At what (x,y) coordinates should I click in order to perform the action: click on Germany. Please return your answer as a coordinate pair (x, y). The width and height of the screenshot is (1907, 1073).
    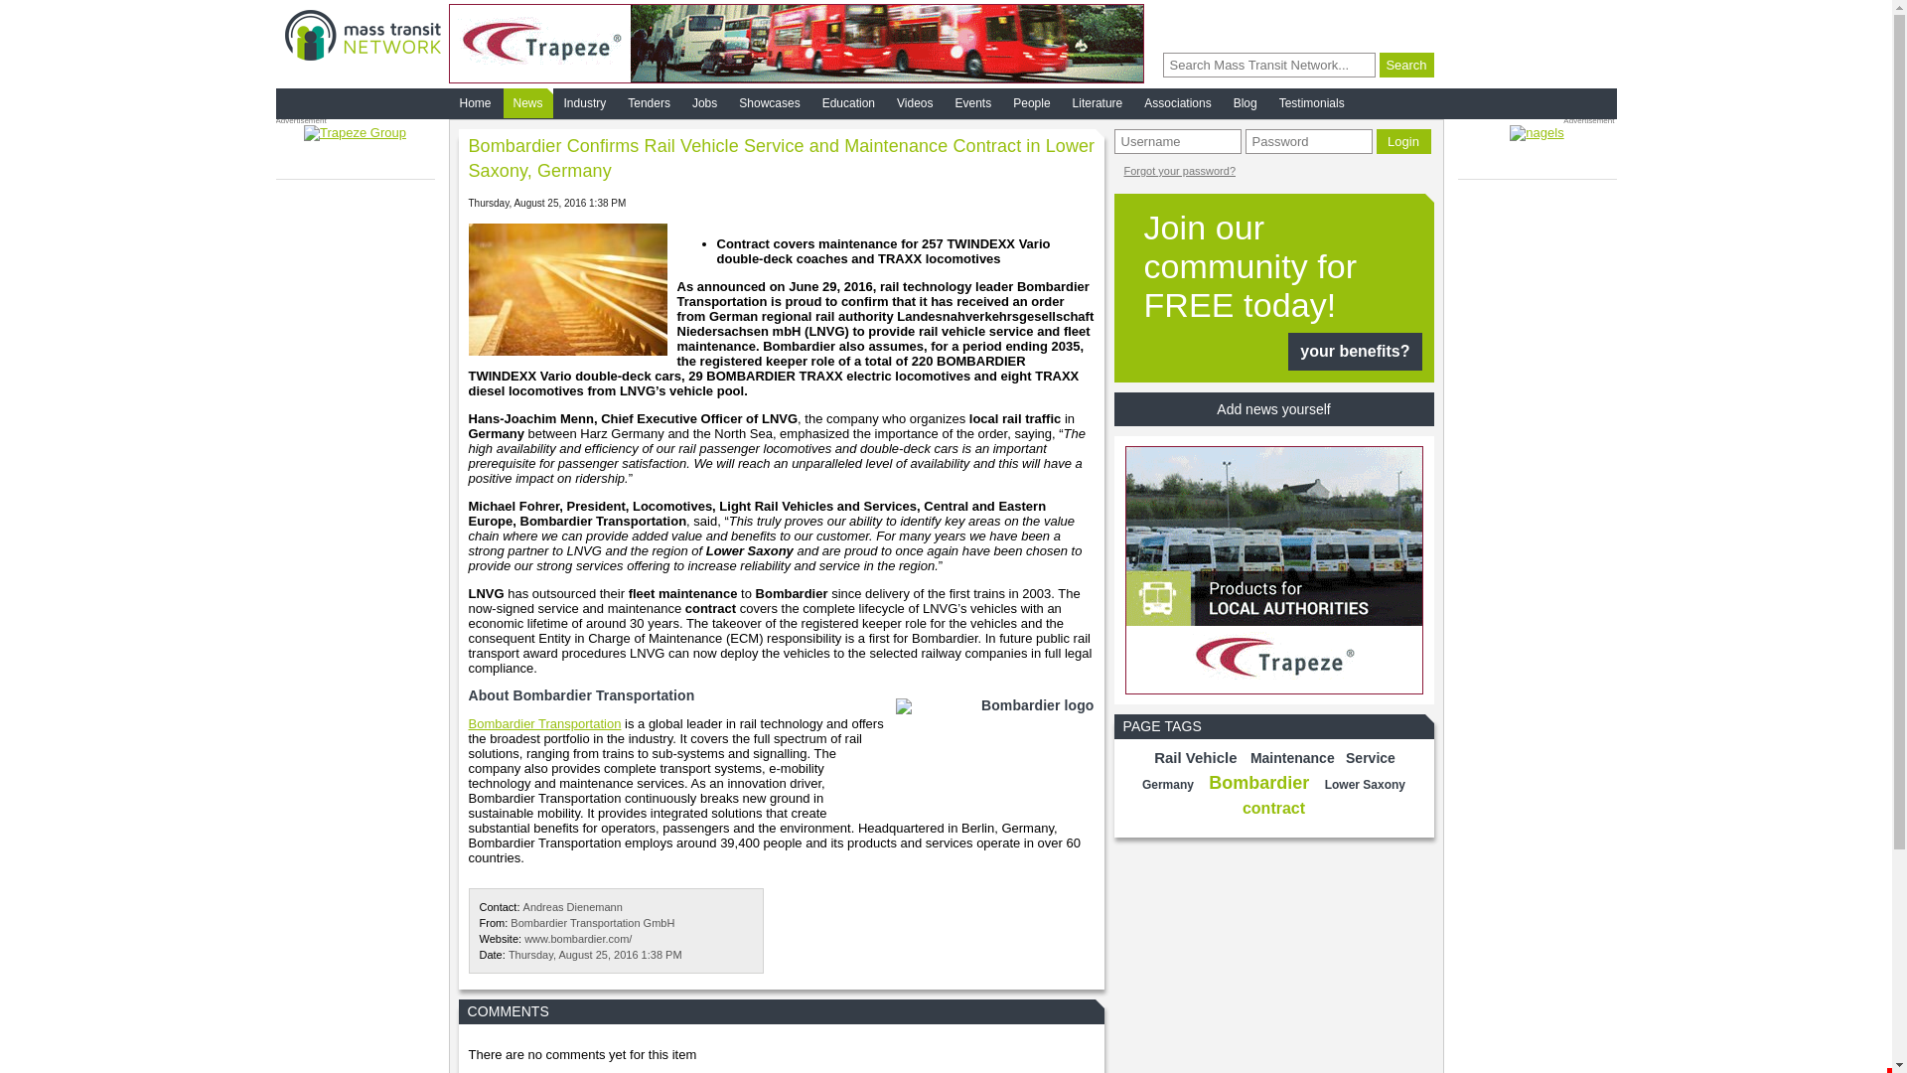
    Looking at the image, I should click on (1168, 785).